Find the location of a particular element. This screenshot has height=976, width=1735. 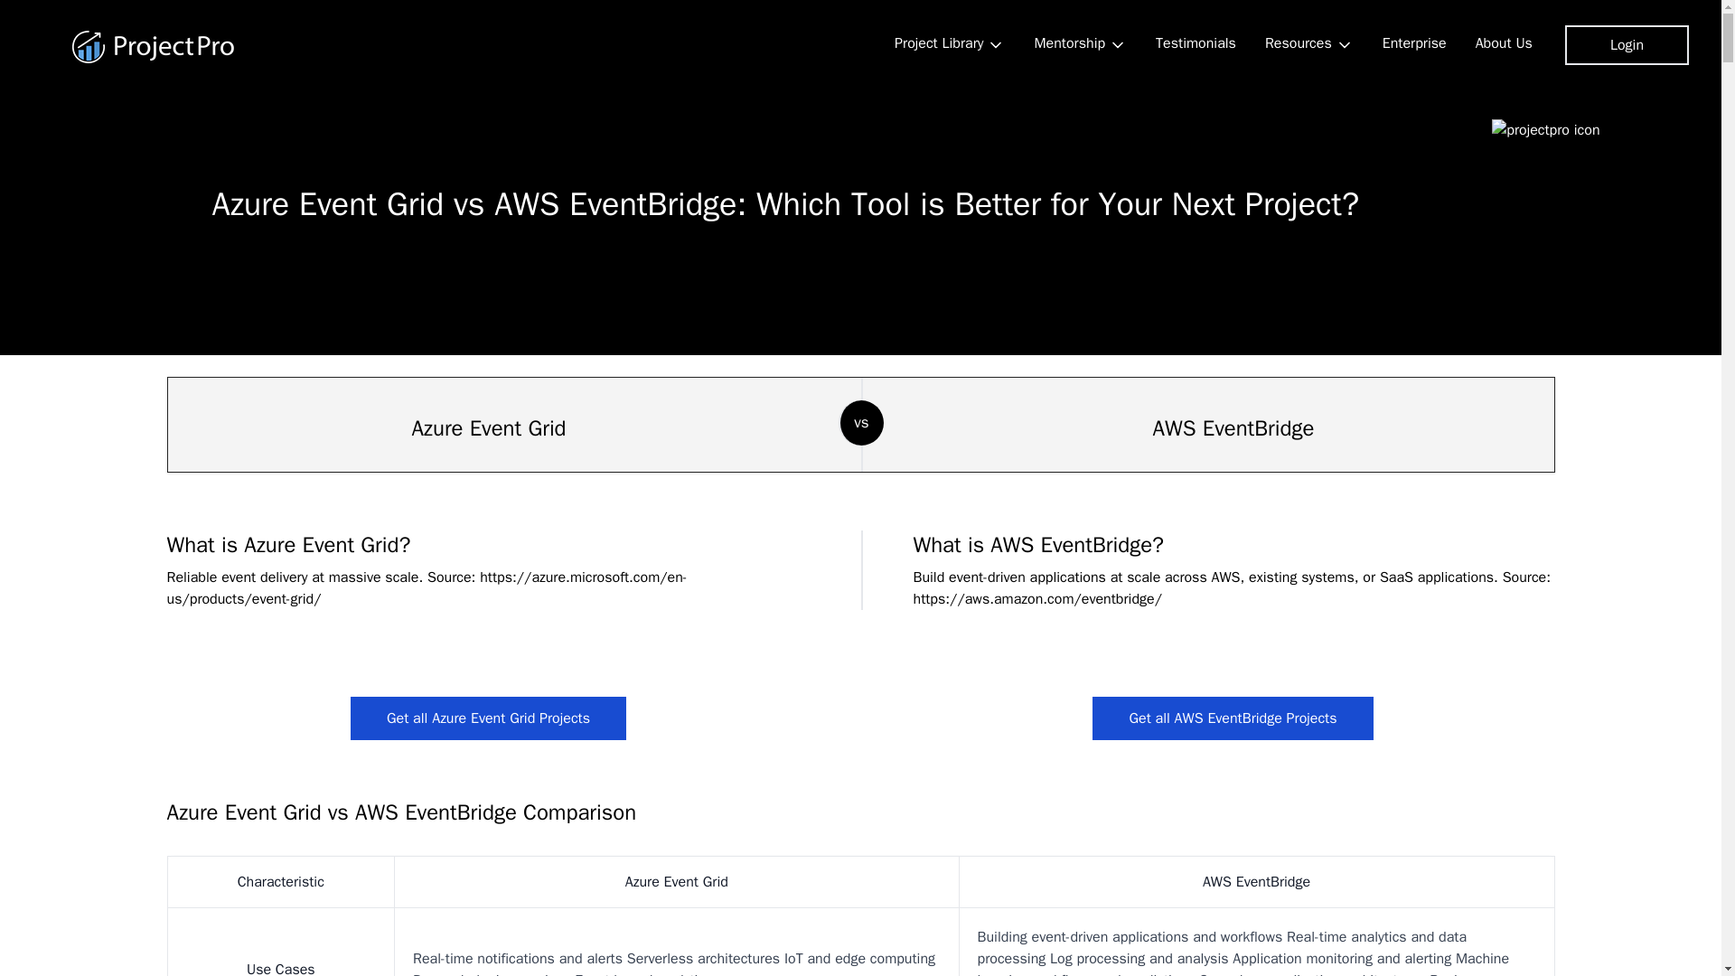

Get all Azure Event Grid Projects is located at coordinates (488, 718).